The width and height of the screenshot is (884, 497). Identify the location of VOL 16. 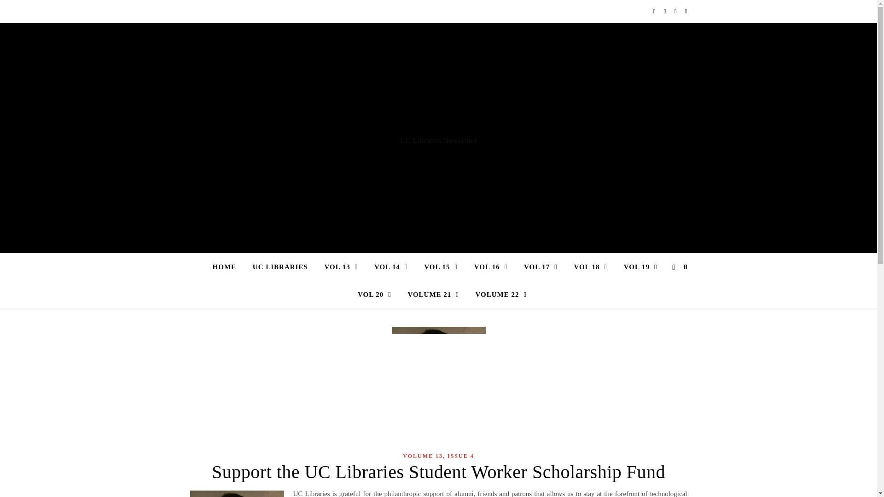
(491, 267).